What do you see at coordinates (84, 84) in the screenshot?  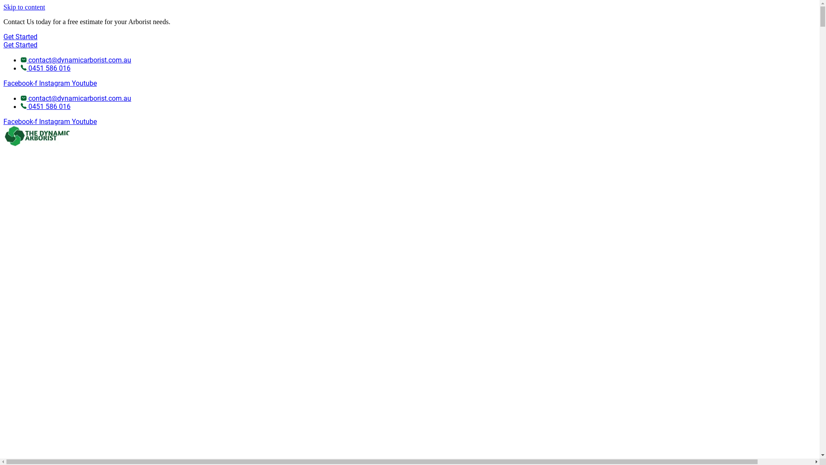 I see `Youtube` at bounding box center [84, 84].